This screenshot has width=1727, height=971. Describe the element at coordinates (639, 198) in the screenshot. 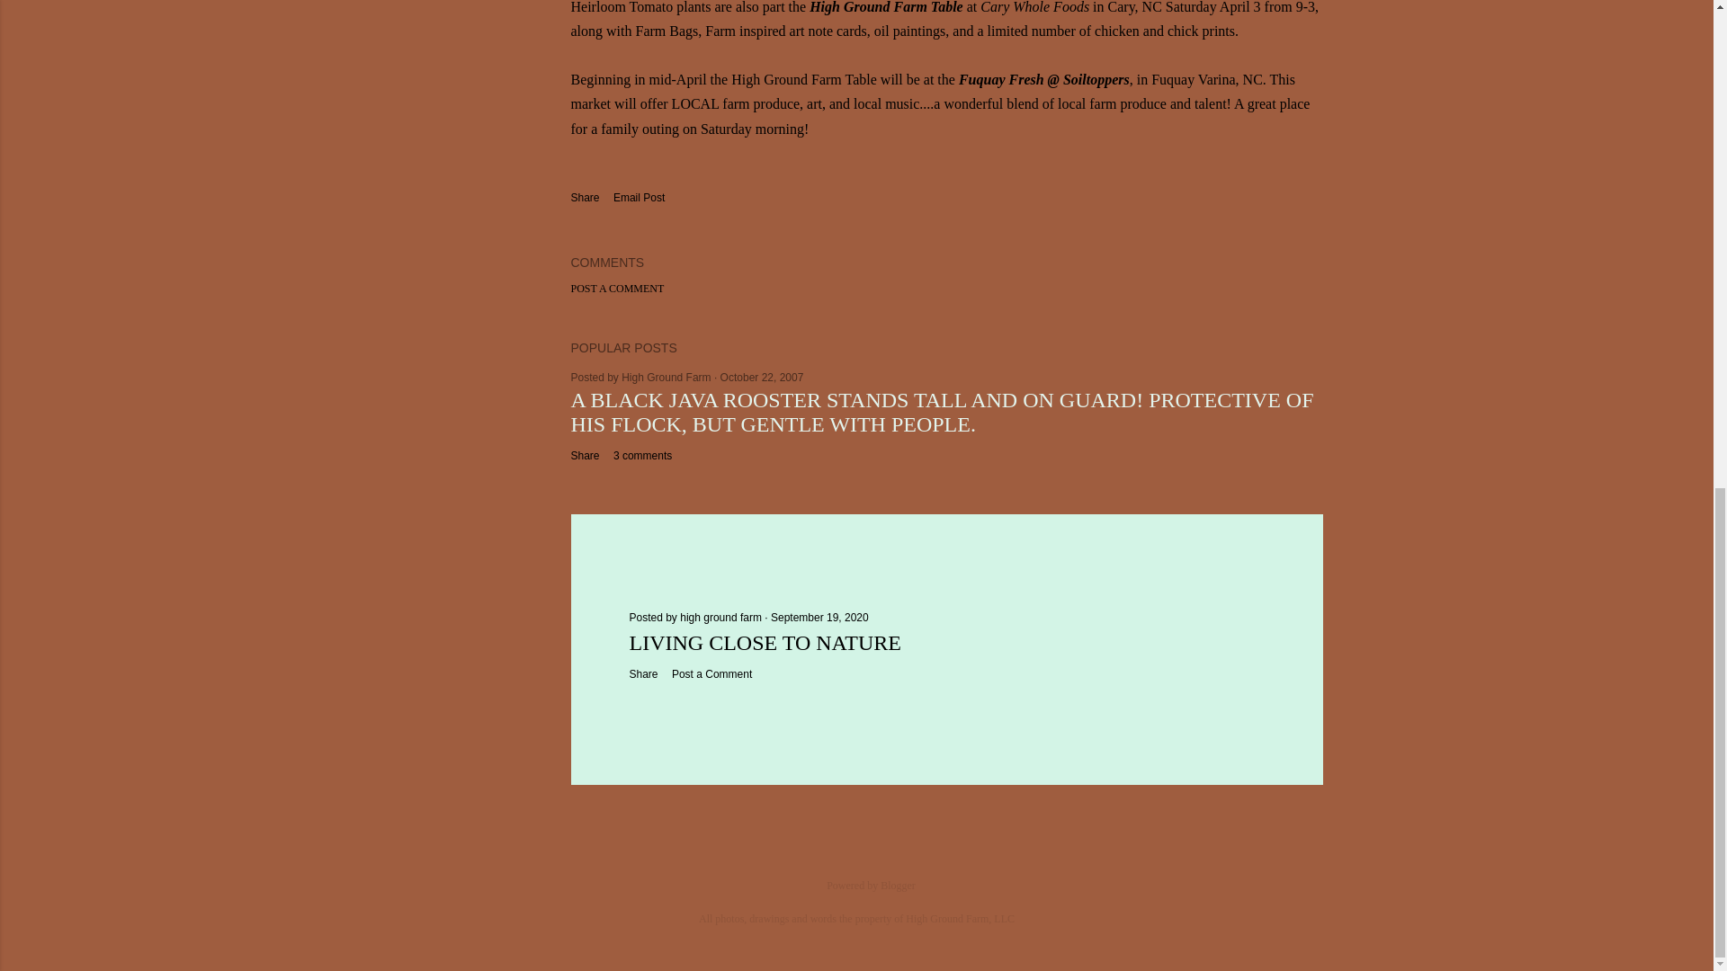

I see `Email Post` at that location.